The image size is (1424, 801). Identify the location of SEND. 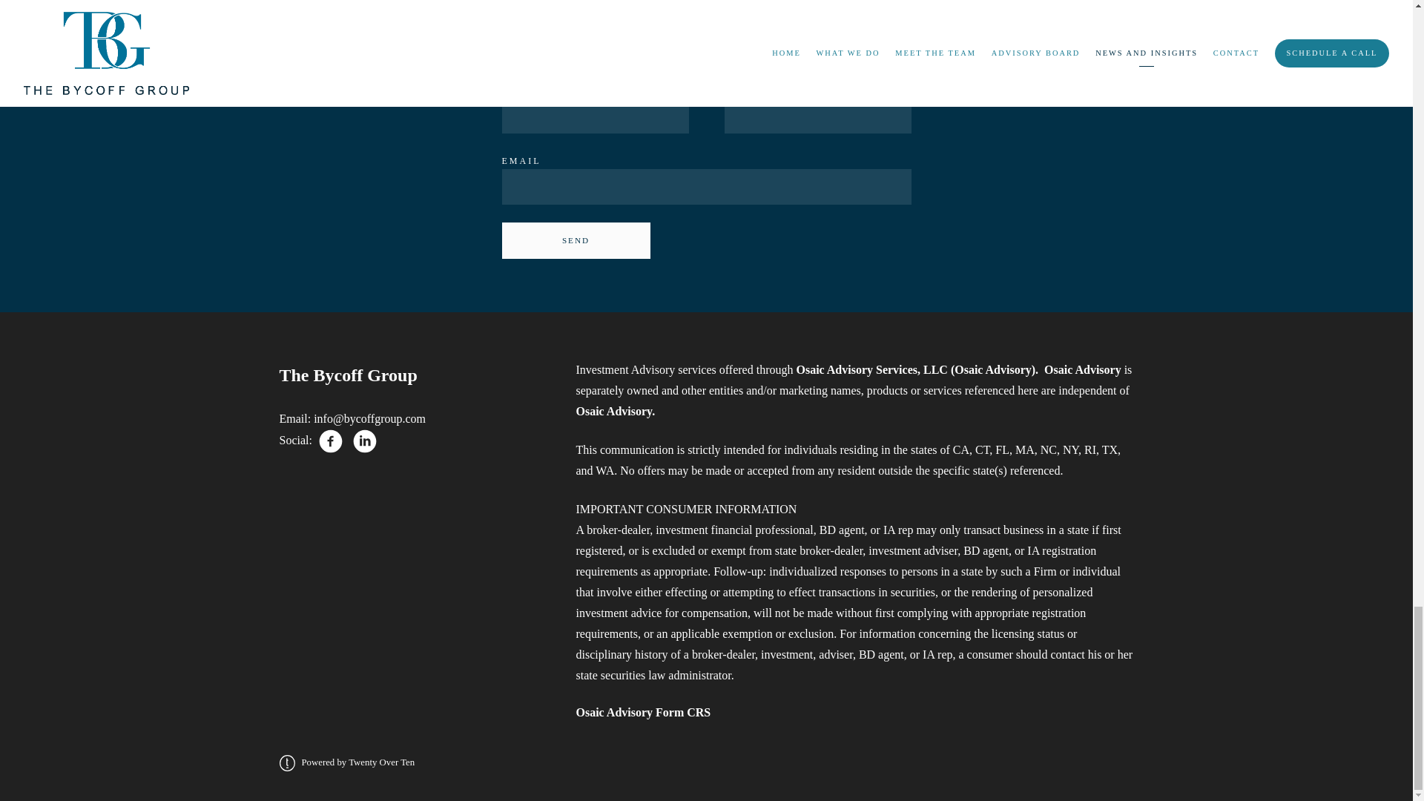
(575, 240).